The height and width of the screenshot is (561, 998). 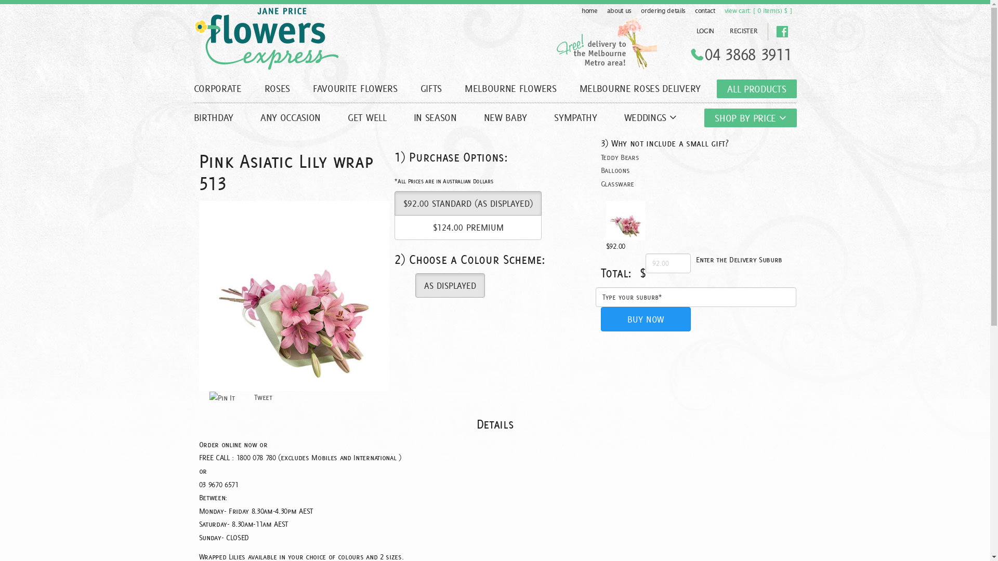 I want to click on facebook, so click(x=782, y=31).